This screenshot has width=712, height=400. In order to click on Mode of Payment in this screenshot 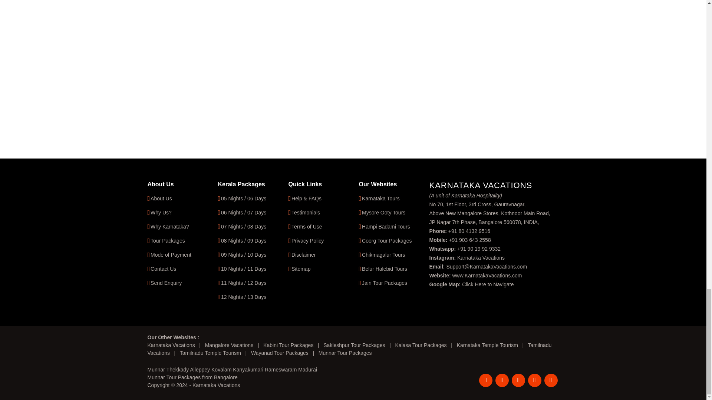, I will do `click(171, 255)`.